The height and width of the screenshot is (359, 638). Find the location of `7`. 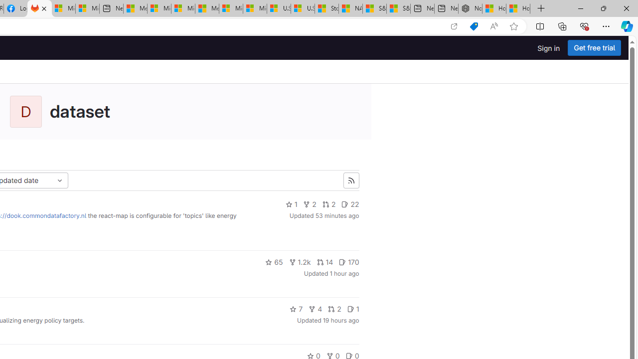

7 is located at coordinates (296, 309).